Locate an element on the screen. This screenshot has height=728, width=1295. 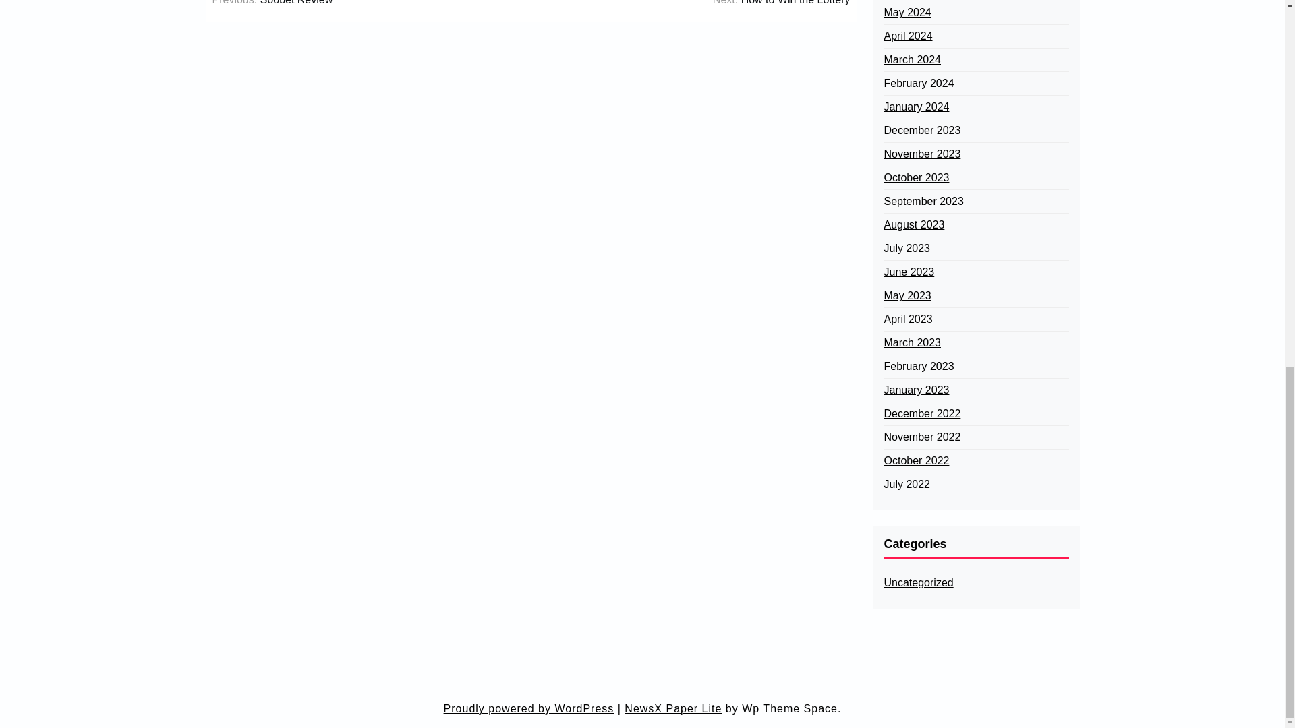
January 2024 is located at coordinates (916, 107).